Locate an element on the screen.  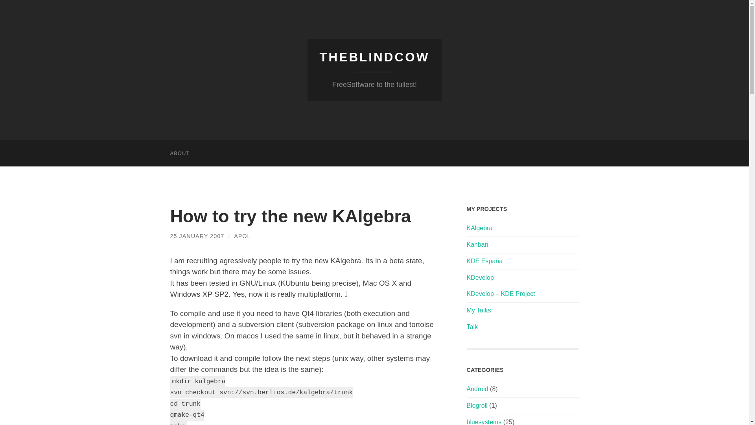
Here I have some information about my talks. is located at coordinates (479, 310).